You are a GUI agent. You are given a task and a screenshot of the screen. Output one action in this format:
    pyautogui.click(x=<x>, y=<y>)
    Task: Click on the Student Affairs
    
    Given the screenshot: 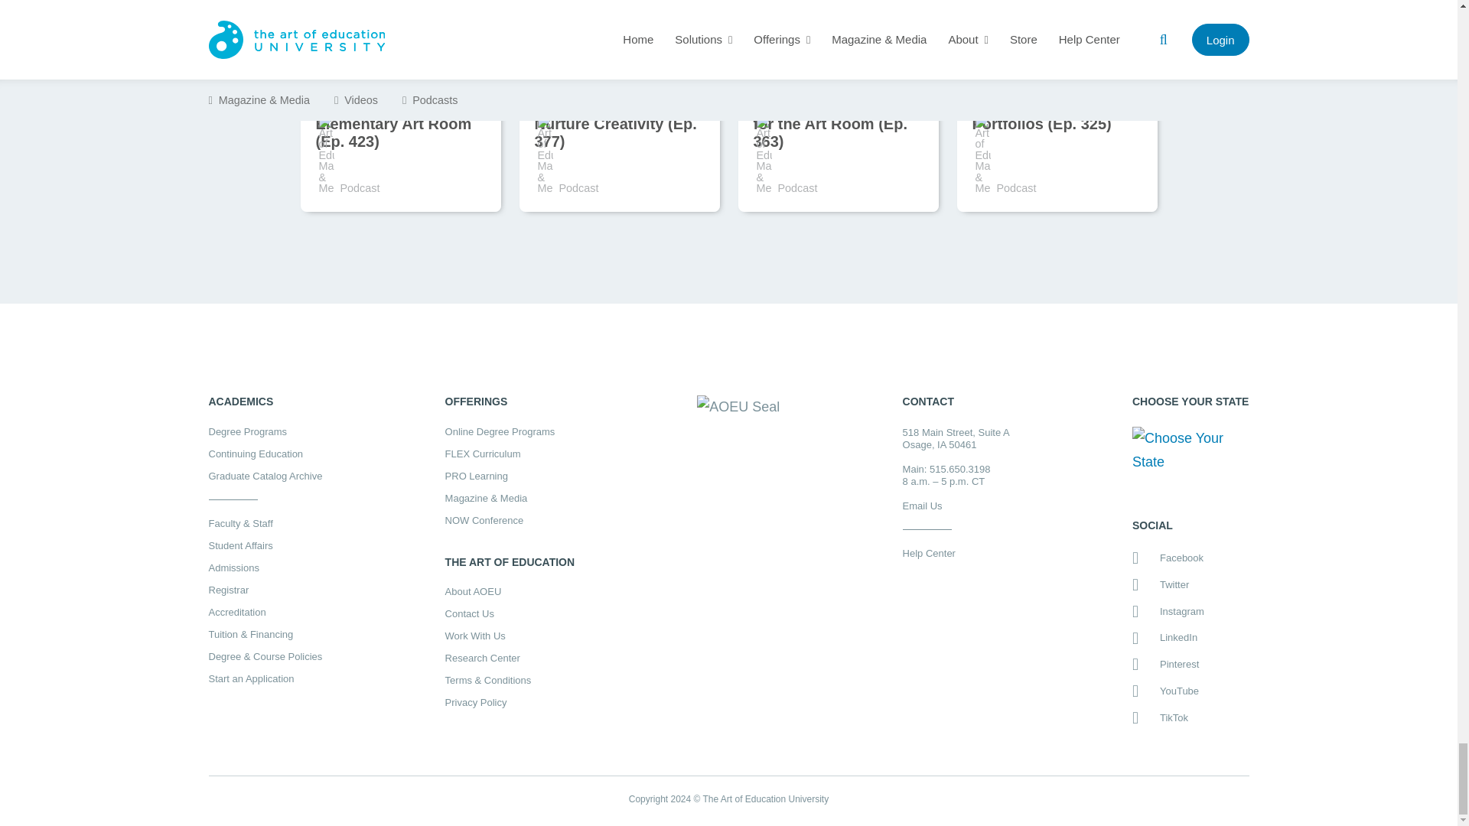 What is the action you would take?
    pyautogui.click(x=265, y=546)
    